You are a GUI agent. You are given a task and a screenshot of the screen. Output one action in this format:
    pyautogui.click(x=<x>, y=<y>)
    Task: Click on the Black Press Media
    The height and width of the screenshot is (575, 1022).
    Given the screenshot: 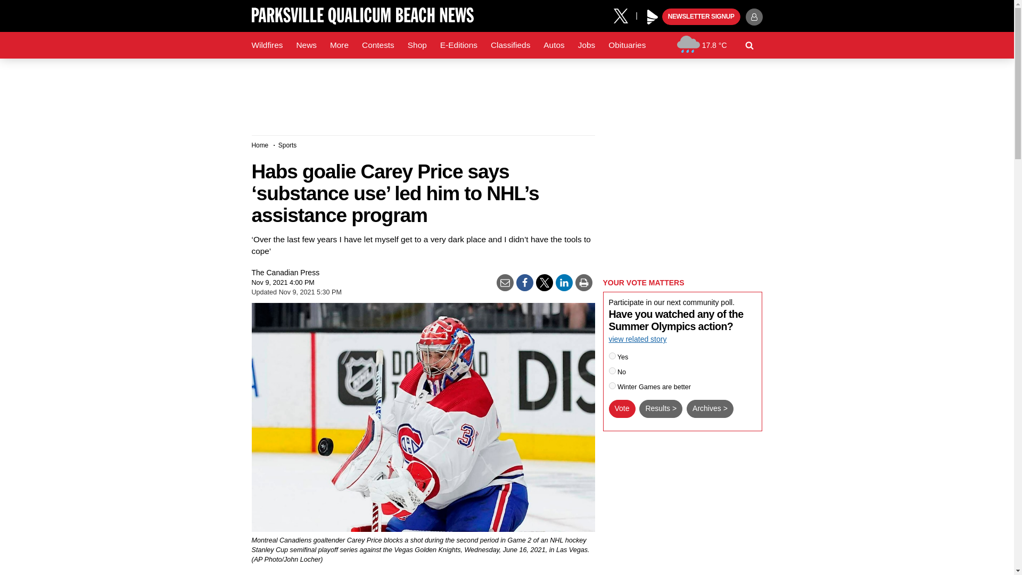 What is the action you would take?
    pyautogui.click(x=653, y=17)
    